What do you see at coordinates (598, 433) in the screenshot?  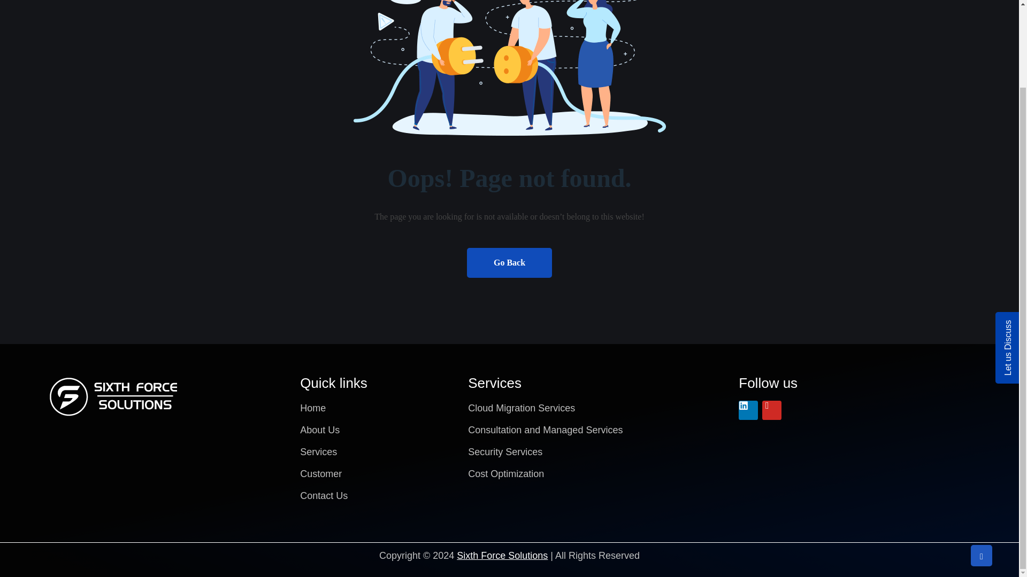 I see `Consultation and Managed Services` at bounding box center [598, 433].